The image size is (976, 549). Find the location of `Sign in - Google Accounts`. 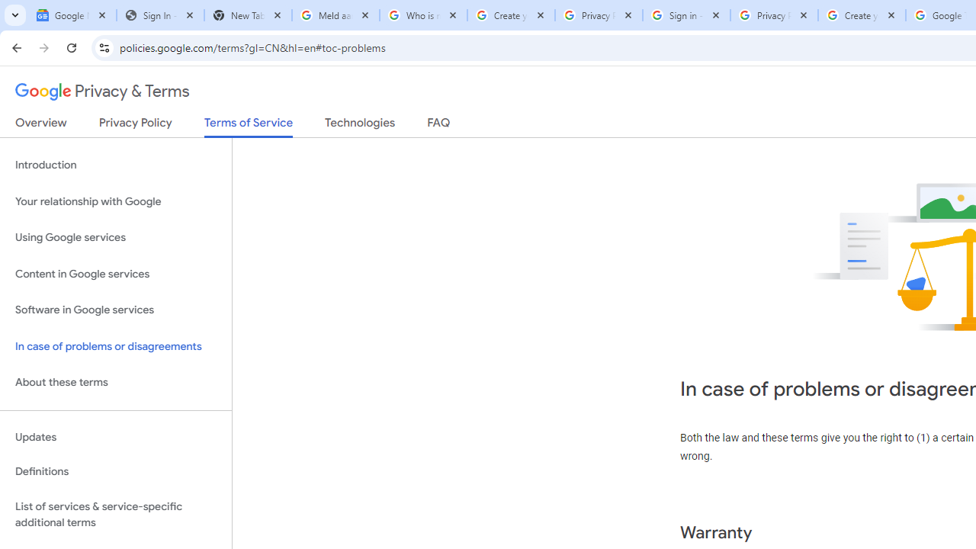

Sign in - Google Accounts is located at coordinates (686, 15).